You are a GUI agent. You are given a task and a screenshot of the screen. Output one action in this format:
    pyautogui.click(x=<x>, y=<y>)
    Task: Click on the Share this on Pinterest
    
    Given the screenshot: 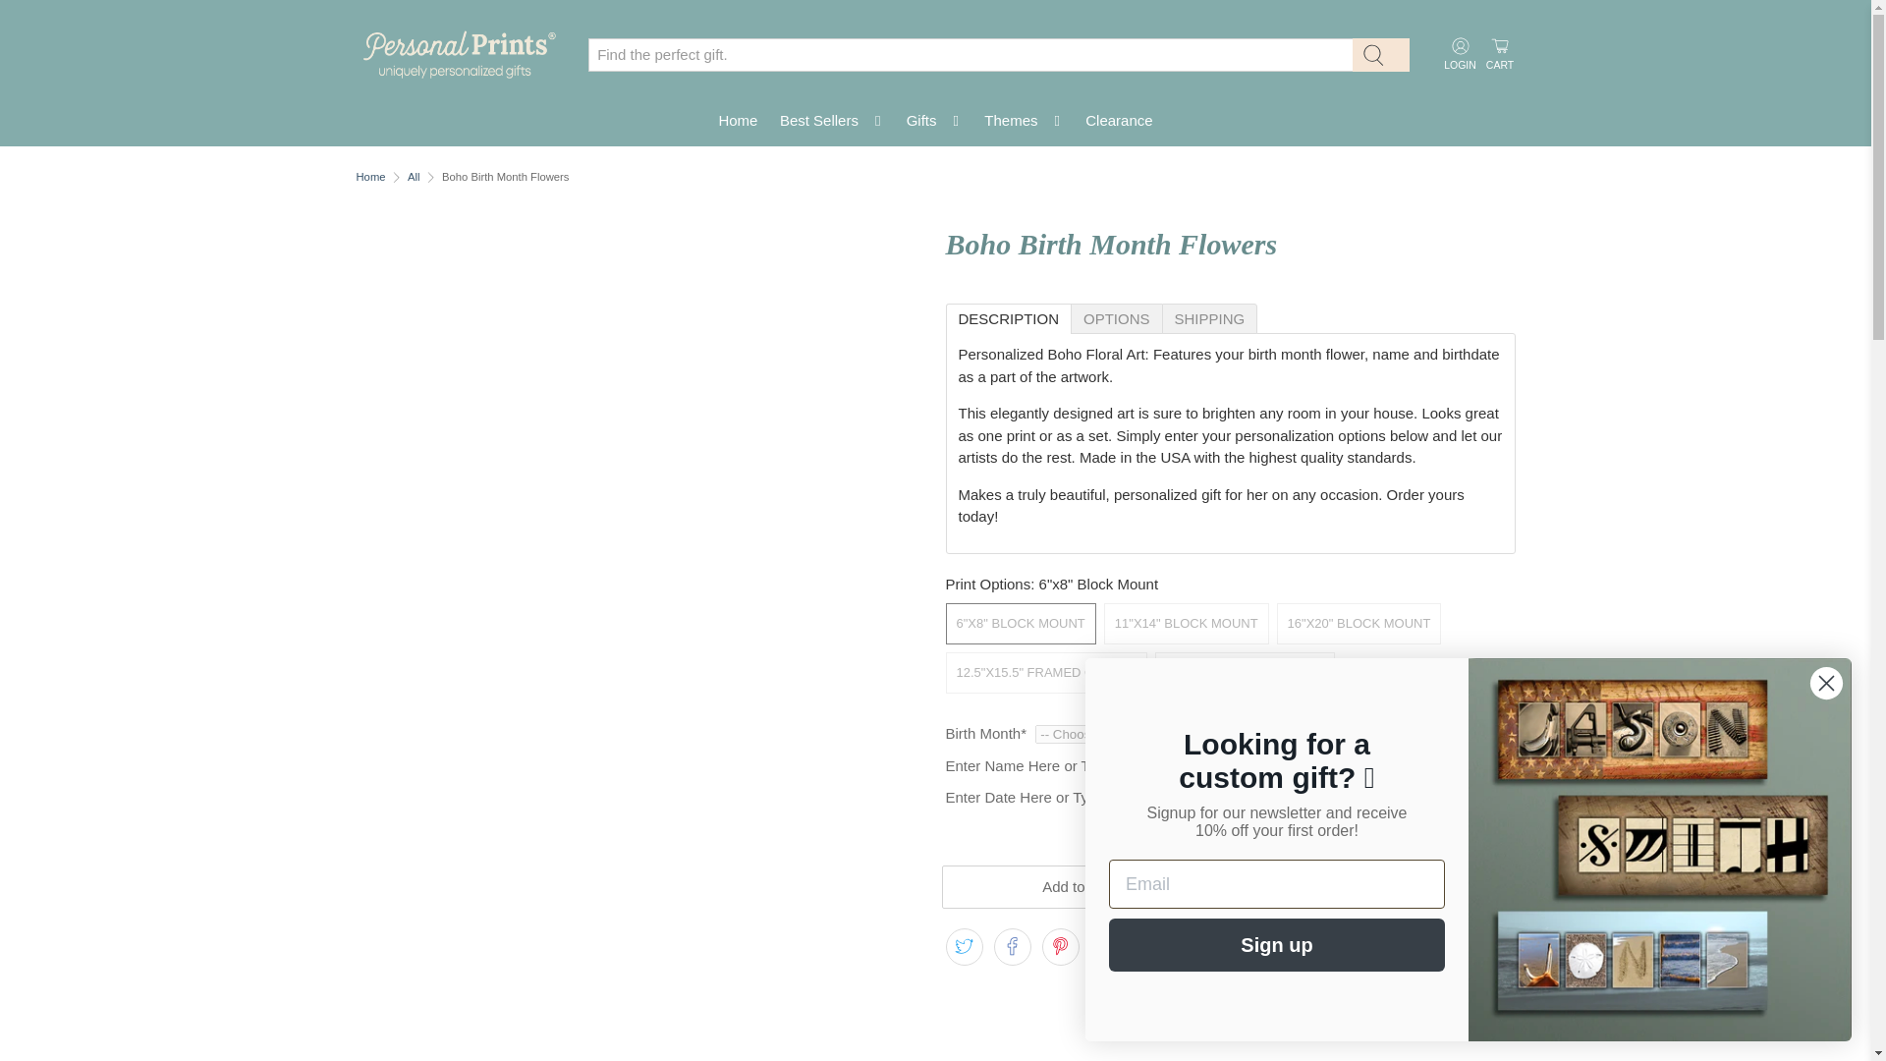 What is the action you would take?
    pyautogui.click(x=1061, y=947)
    